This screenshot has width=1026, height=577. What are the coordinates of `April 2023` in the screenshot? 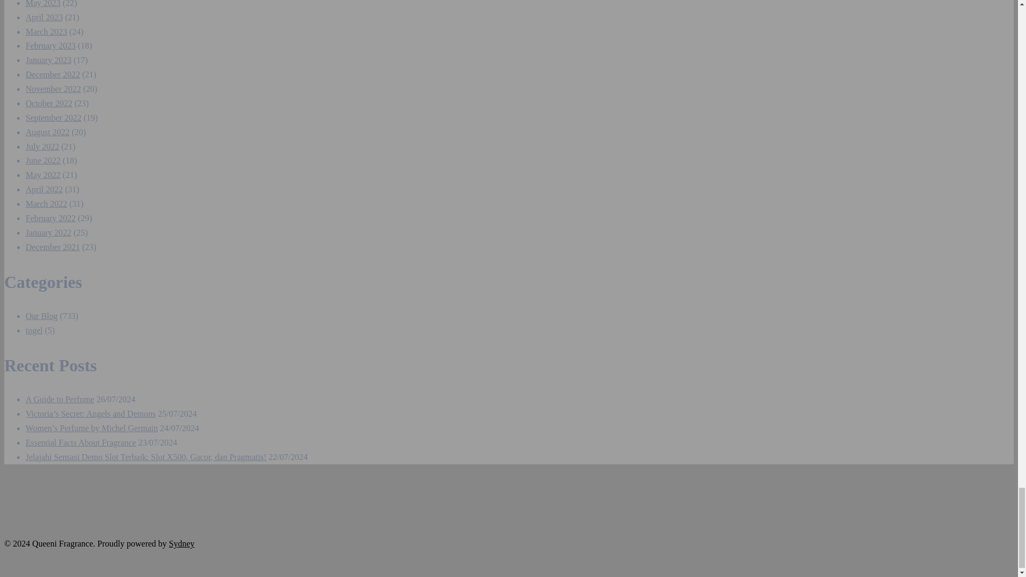 It's located at (44, 17).